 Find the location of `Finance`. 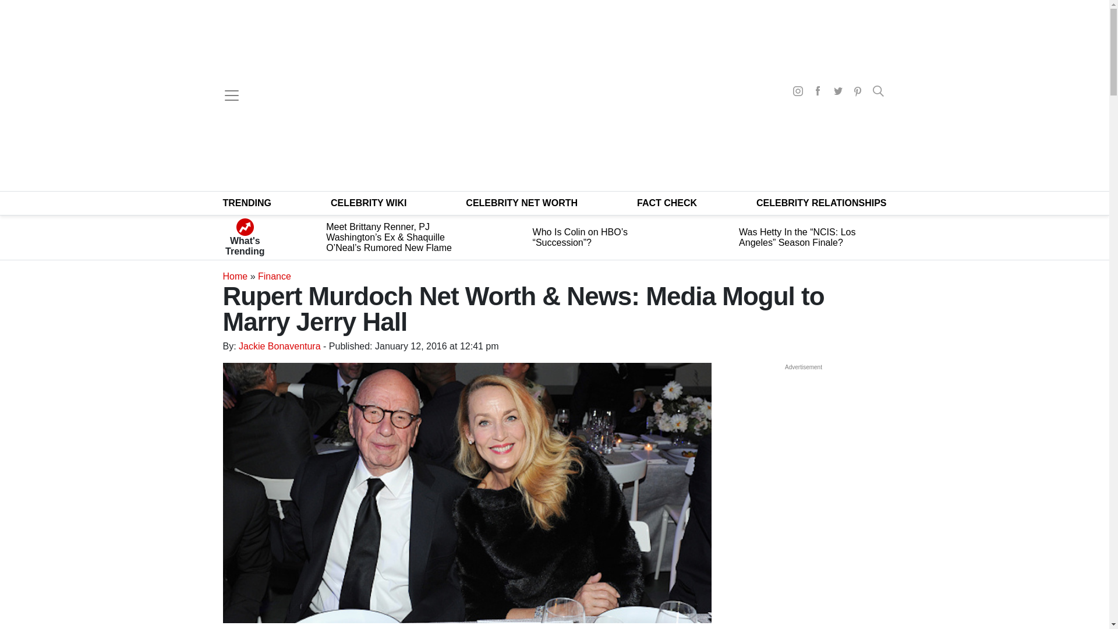

Finance is located at coordinates (274, 276).